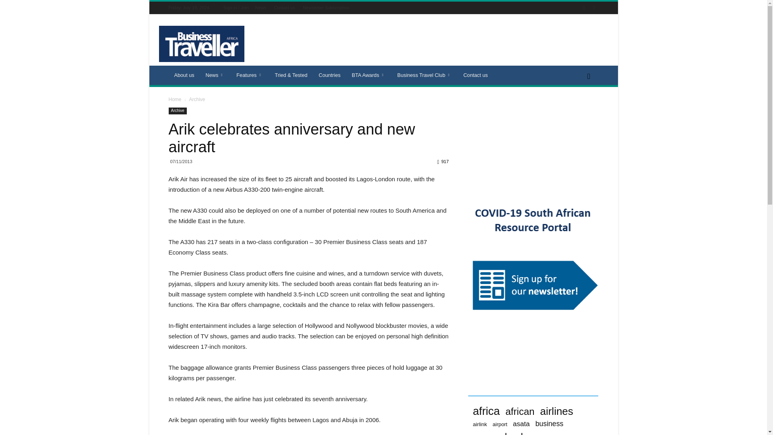 Image resolution: width=773 pixels, height=435 pixels. What do you see at coordinates (196, 99) in the screenshot?
I see `View all posts in Archive` at bounding box center [196, 99].